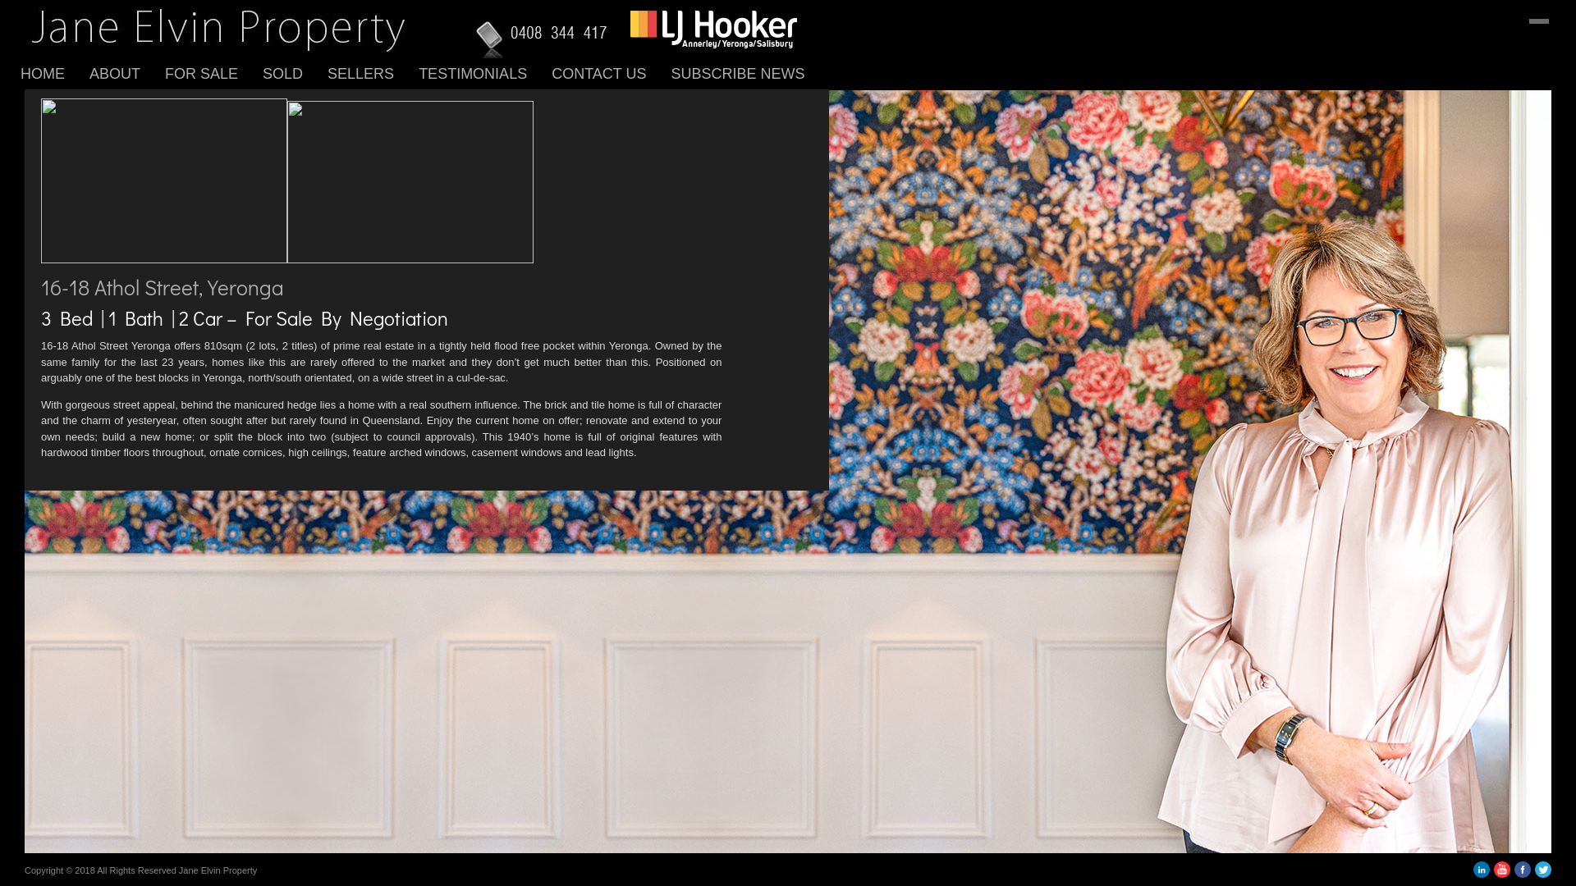  I want to click on Linkedin, so click(1482, 875).